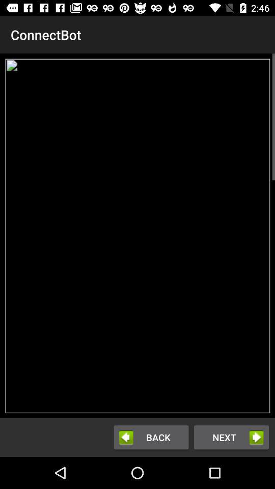 This screenshot has height=489, width=275. Describe the element at coordinates (151, 437) in the screenshot. I see `press back` at that location.